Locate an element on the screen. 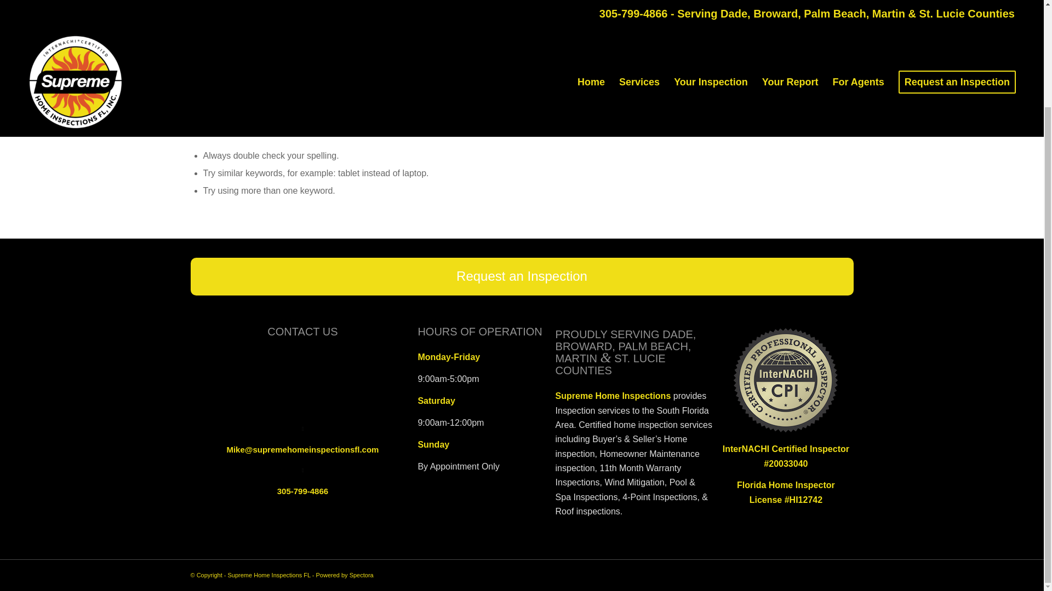 Image resolution: width=1052 pixels, height=591 pixels. 305-799-4866 is located at coordinates (302, 491).